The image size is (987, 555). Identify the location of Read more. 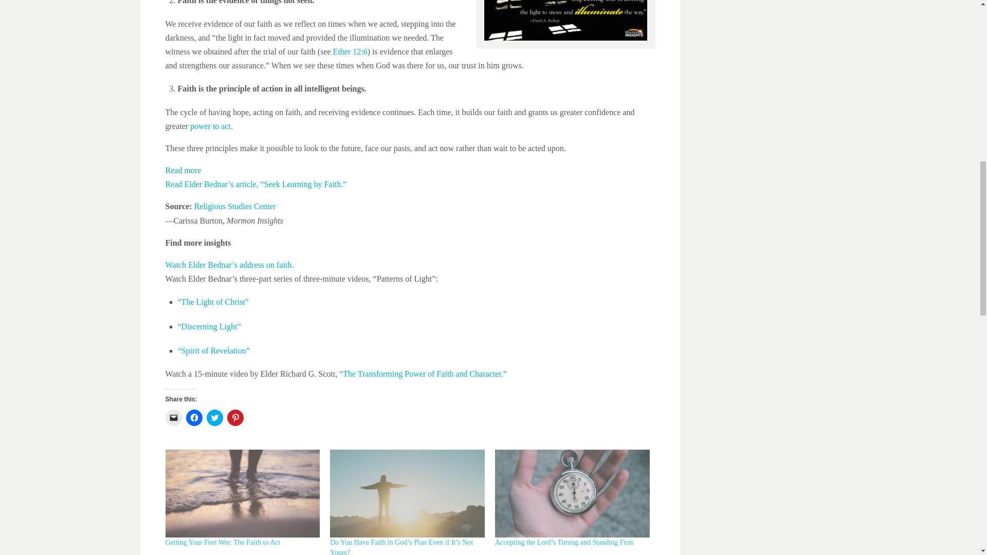
(183, 170).